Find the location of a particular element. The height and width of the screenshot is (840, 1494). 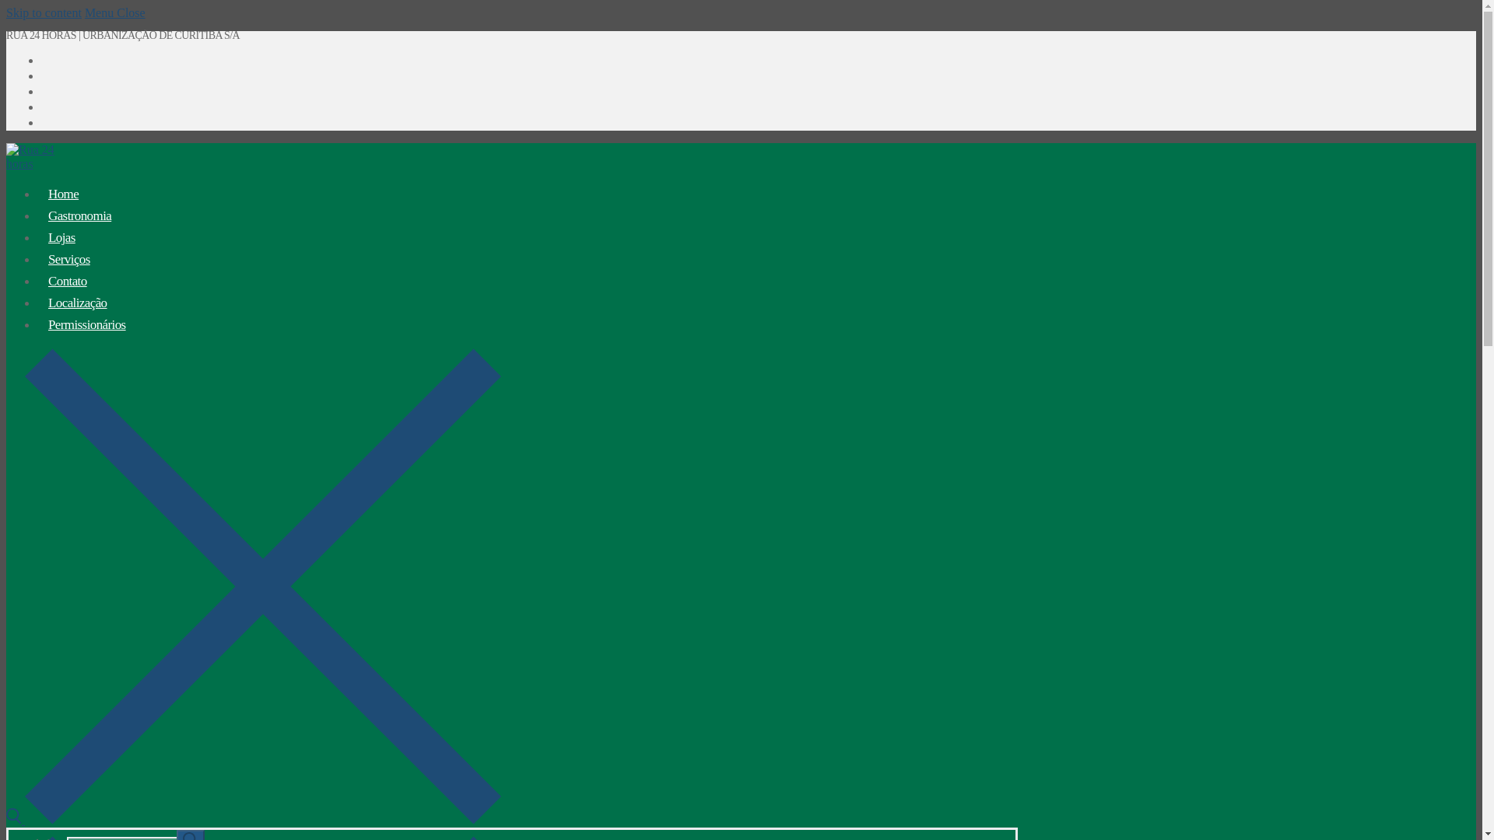

Lojas is located at coordinates (62, 237).